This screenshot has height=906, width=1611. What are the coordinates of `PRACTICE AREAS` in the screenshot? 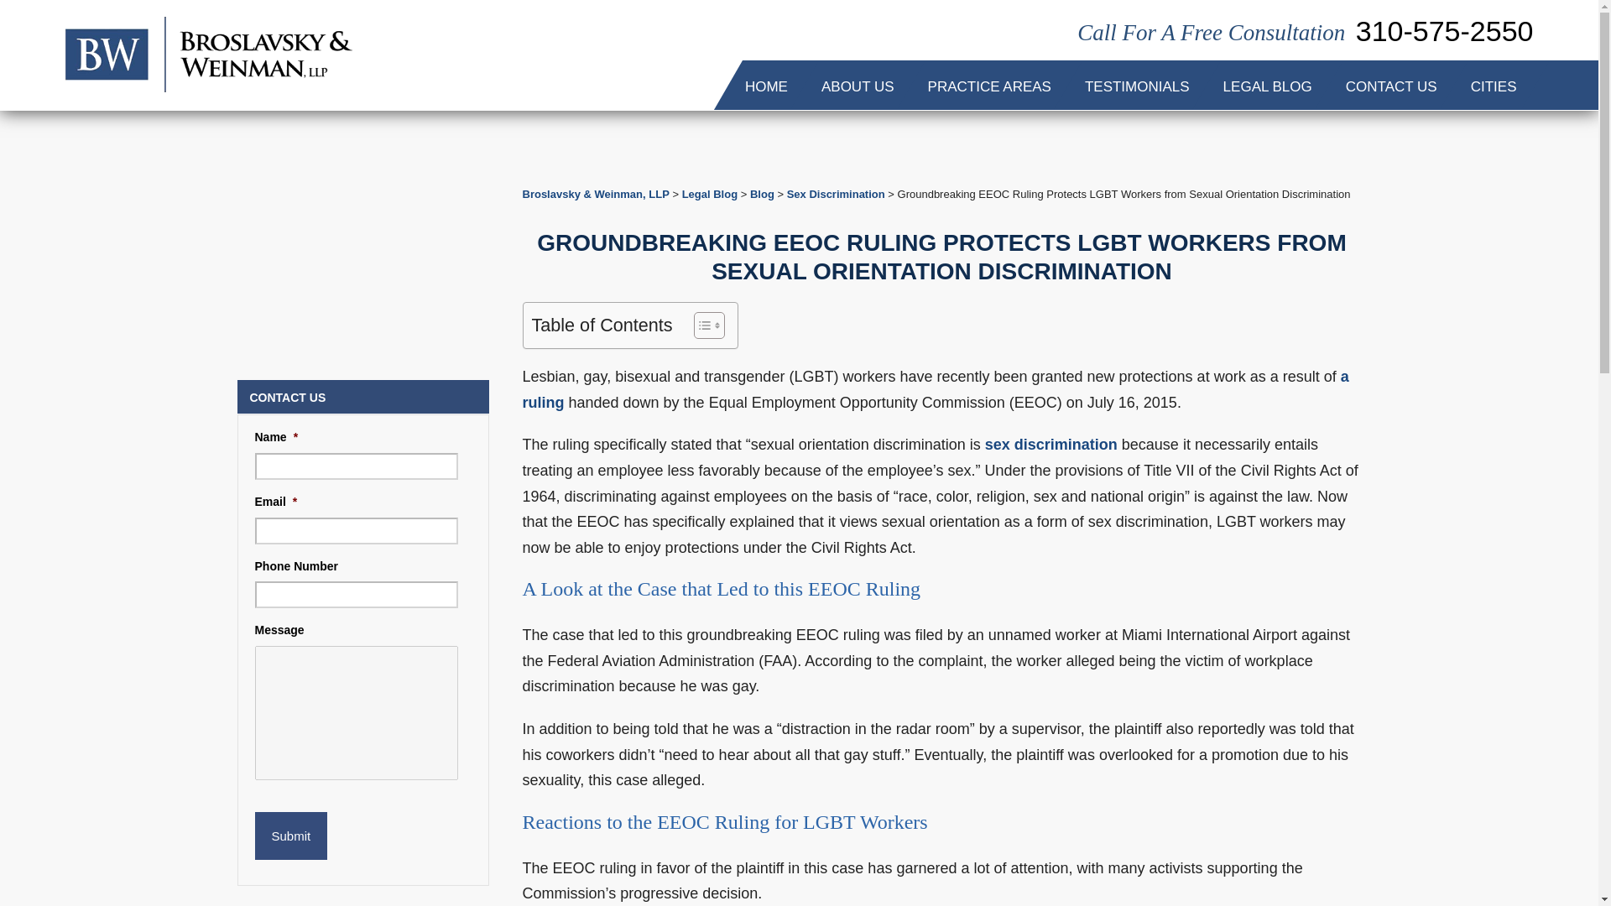 It's located at (989, 85).